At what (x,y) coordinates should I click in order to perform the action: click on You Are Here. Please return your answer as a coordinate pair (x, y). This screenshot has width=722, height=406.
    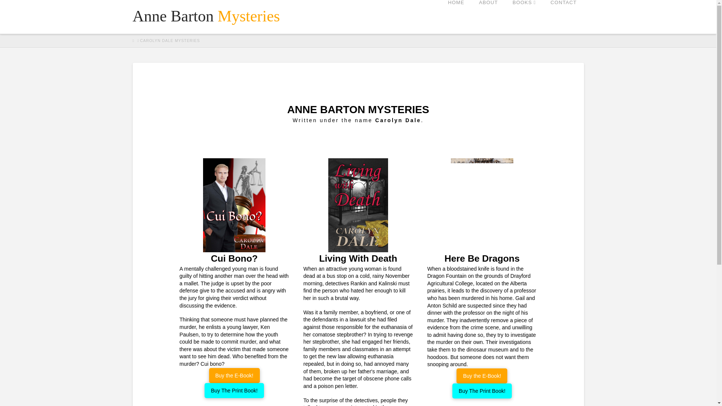
    Looking at the image, I should click on (170, 41).